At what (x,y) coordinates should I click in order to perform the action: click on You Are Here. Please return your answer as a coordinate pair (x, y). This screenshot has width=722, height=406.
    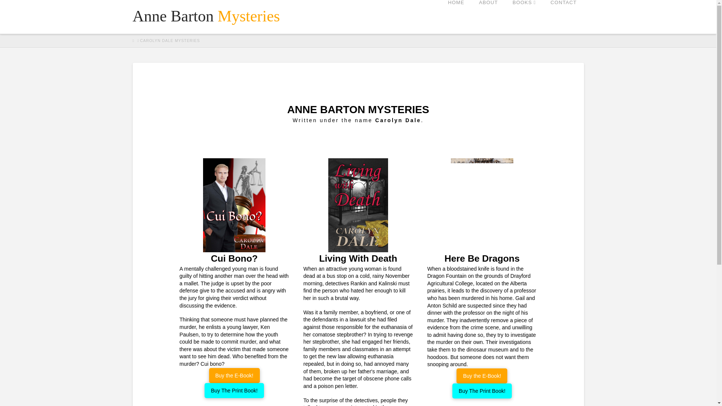
    Looking at the image, I should click on (170, 41).